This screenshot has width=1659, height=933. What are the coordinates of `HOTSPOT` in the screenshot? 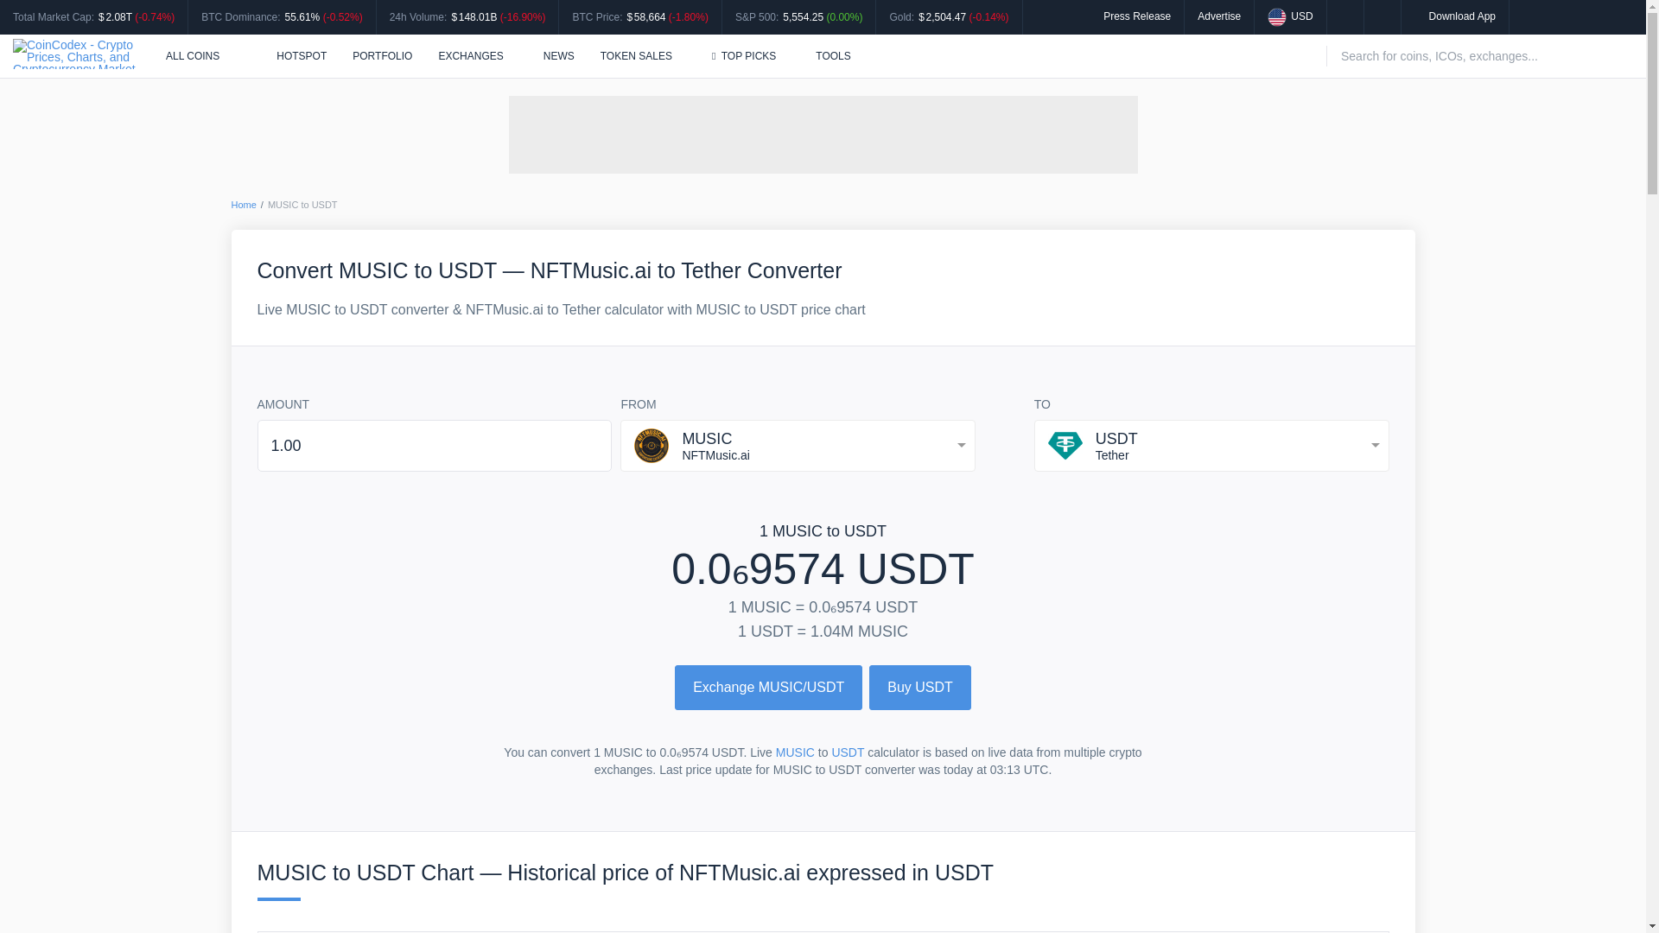 It's located at (292, 55).